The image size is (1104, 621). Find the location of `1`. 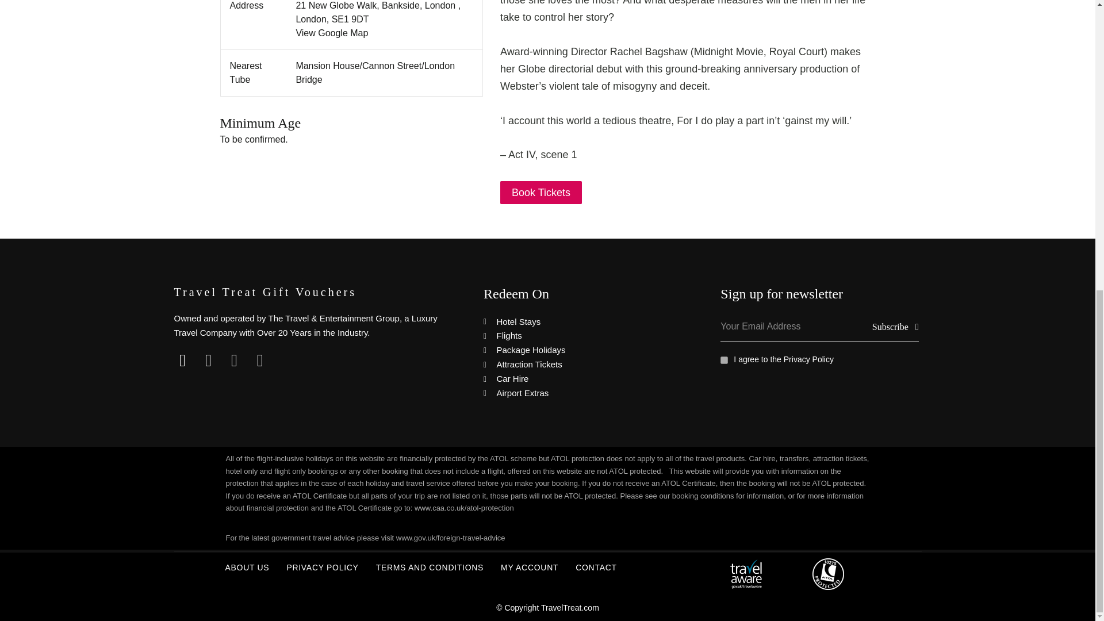

1 is located at coordinates (724, 360).